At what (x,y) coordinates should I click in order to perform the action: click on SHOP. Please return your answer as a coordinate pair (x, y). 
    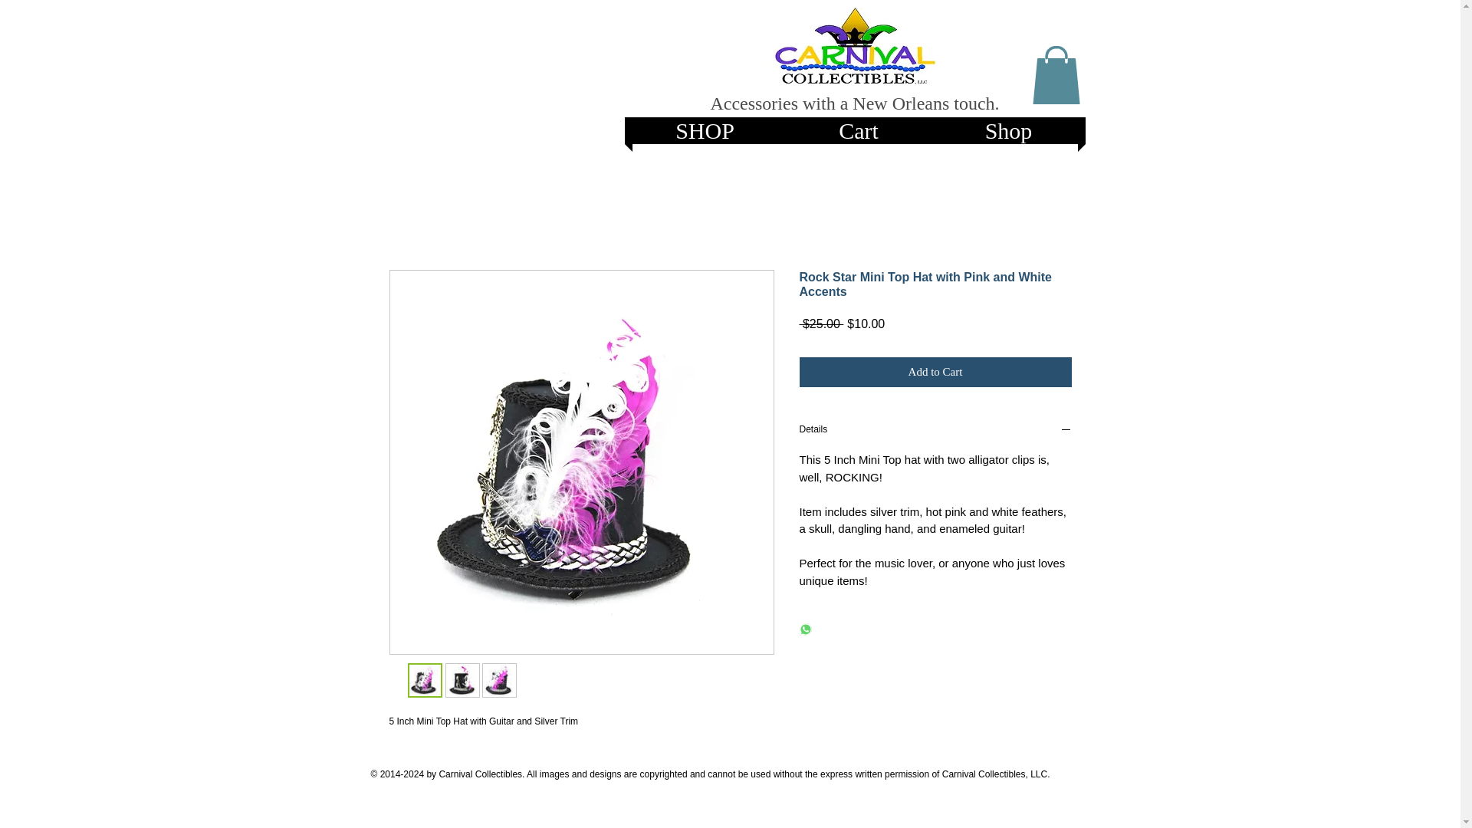
    Looking at the image, I should click on (705, 130).